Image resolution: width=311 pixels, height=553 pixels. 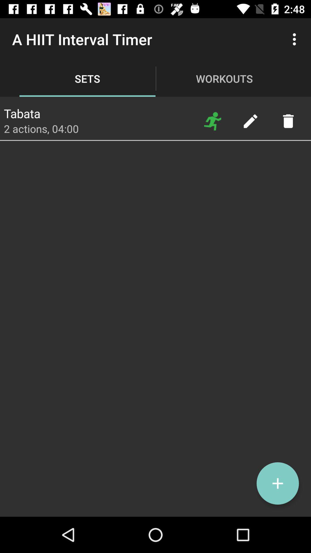 What do you see at coordinates (41, 128) in the screenshot?
I see `turn off item below tabata` at bounding box center [41, 128].